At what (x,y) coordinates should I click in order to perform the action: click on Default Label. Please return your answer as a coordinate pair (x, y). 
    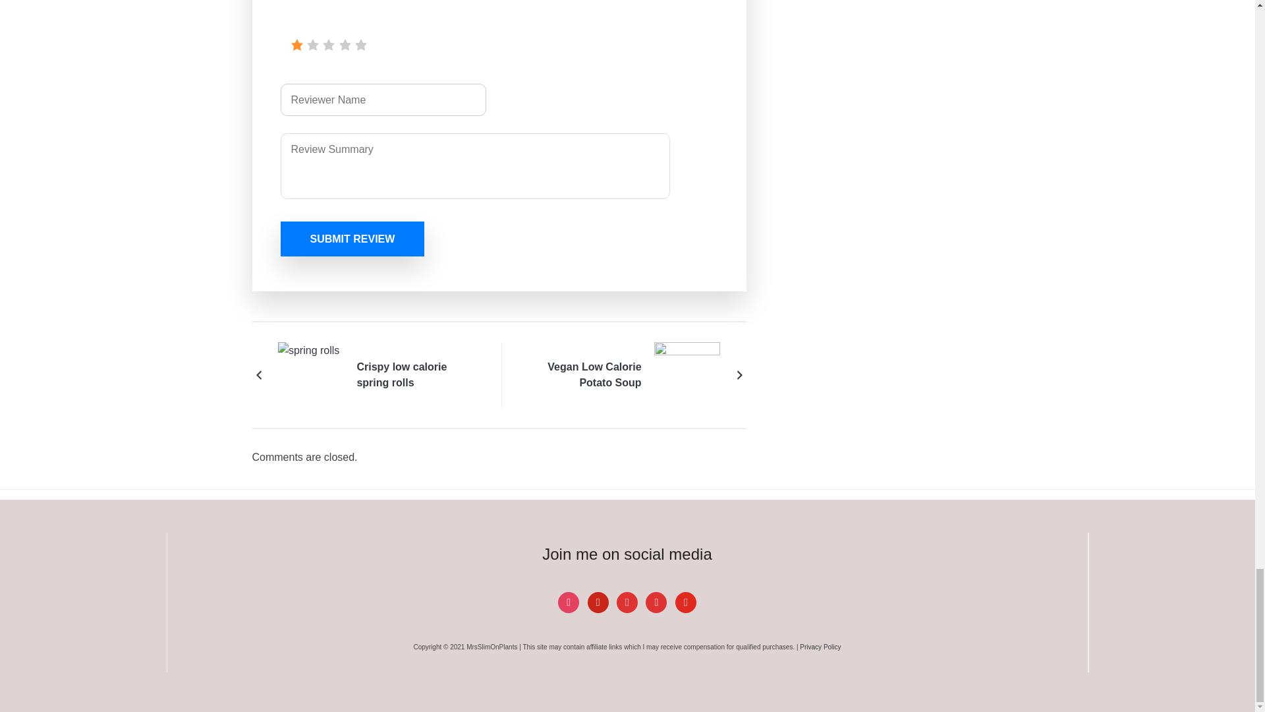
    Looking at the image, I should click on (598, 601).